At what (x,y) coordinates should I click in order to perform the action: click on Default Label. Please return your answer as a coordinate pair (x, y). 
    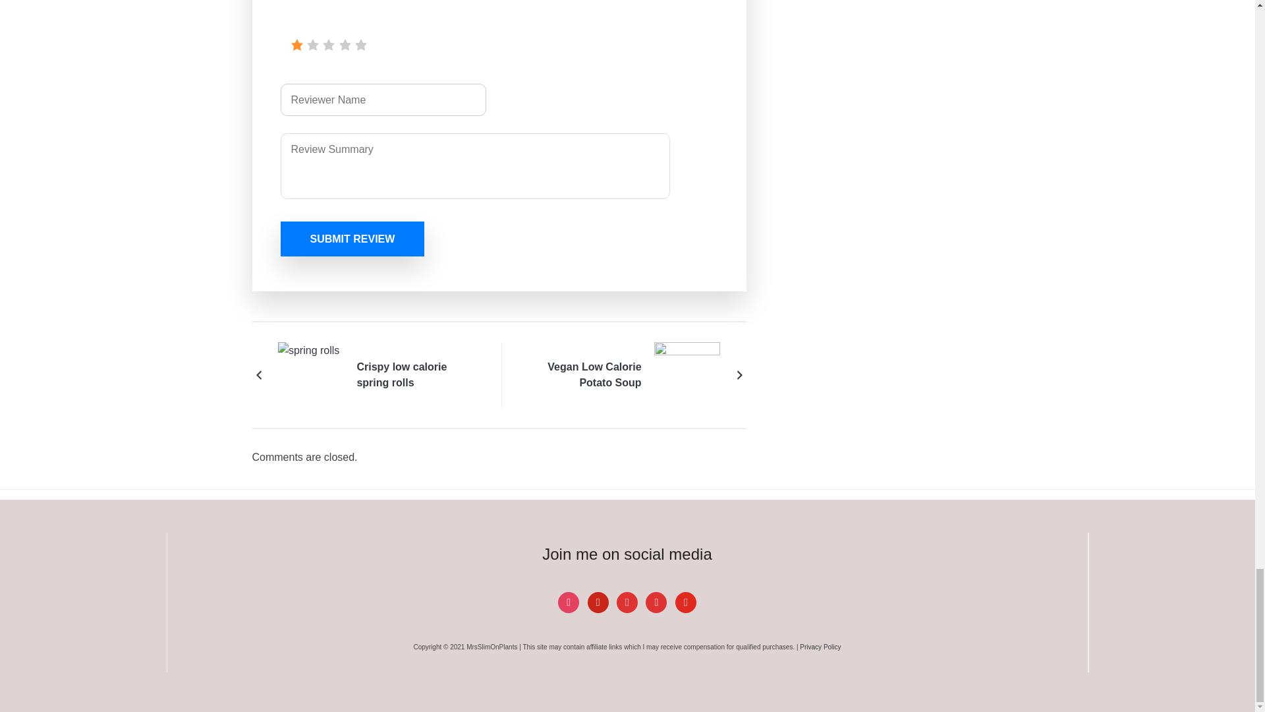
    Looking at the image, I should click on (598, 601).